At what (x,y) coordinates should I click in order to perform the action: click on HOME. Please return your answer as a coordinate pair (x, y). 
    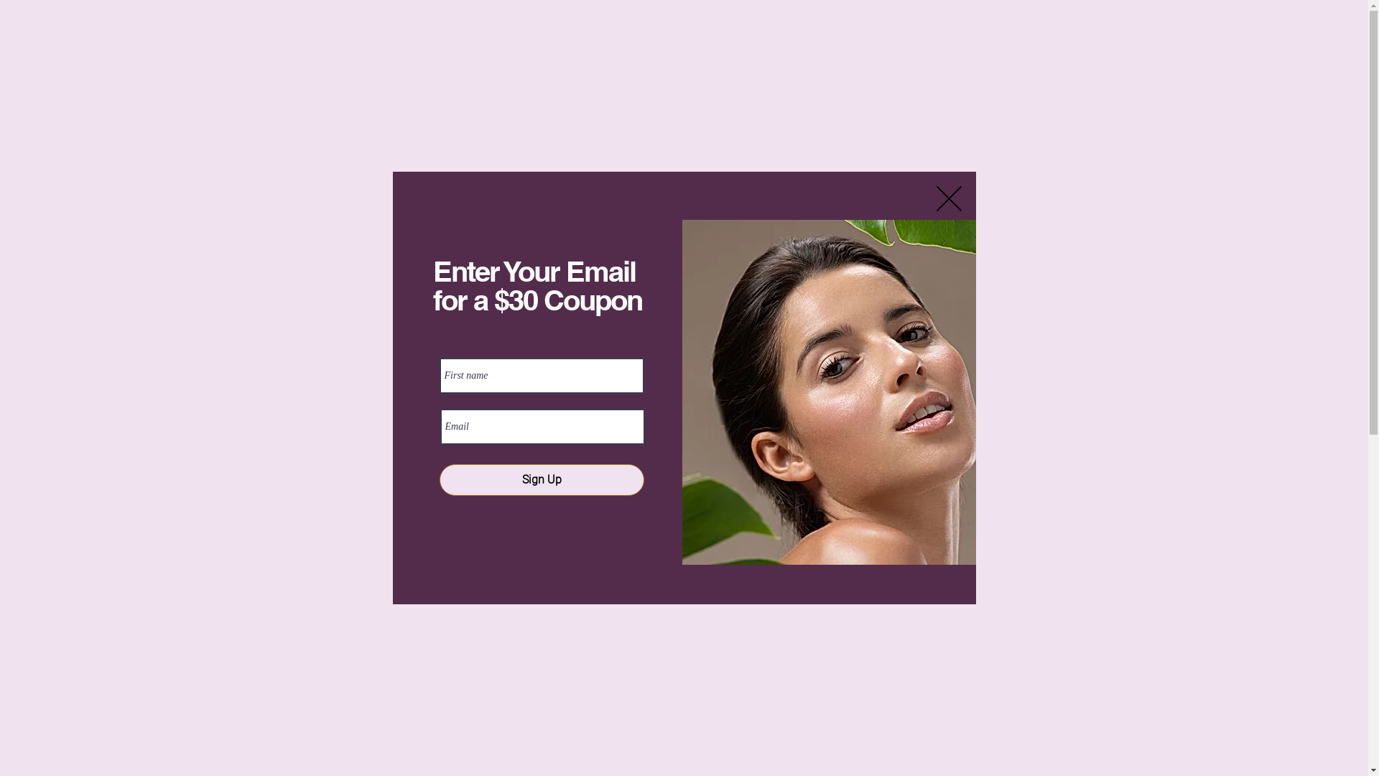
    Looking at the image, I should click on (524, 90).